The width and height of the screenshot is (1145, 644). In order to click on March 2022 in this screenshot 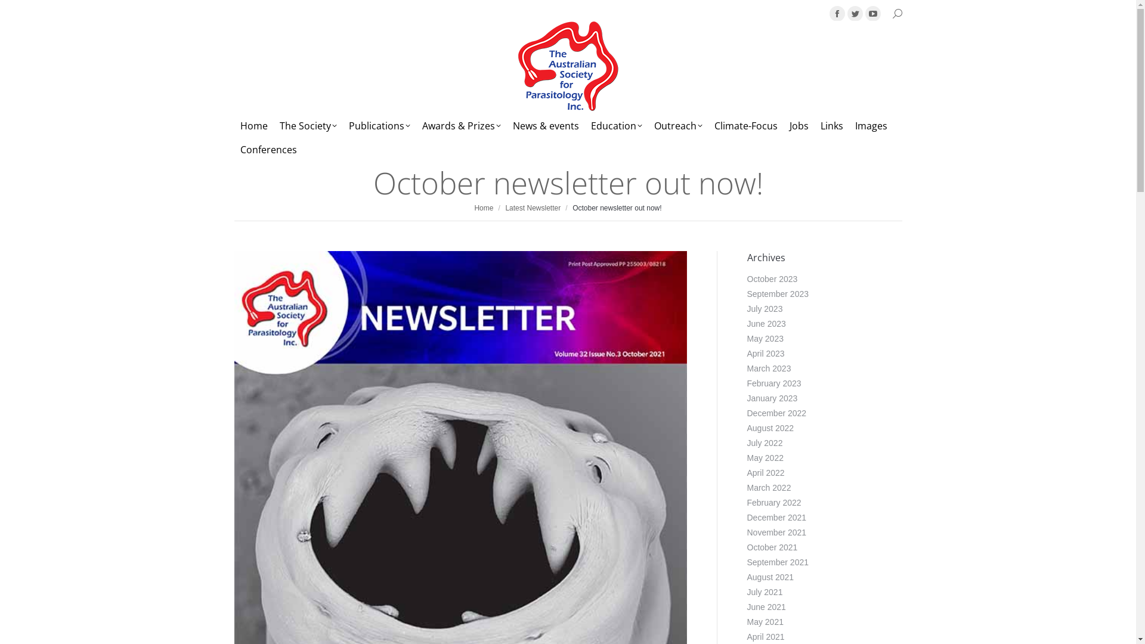, I will do `click(769, 488)`.